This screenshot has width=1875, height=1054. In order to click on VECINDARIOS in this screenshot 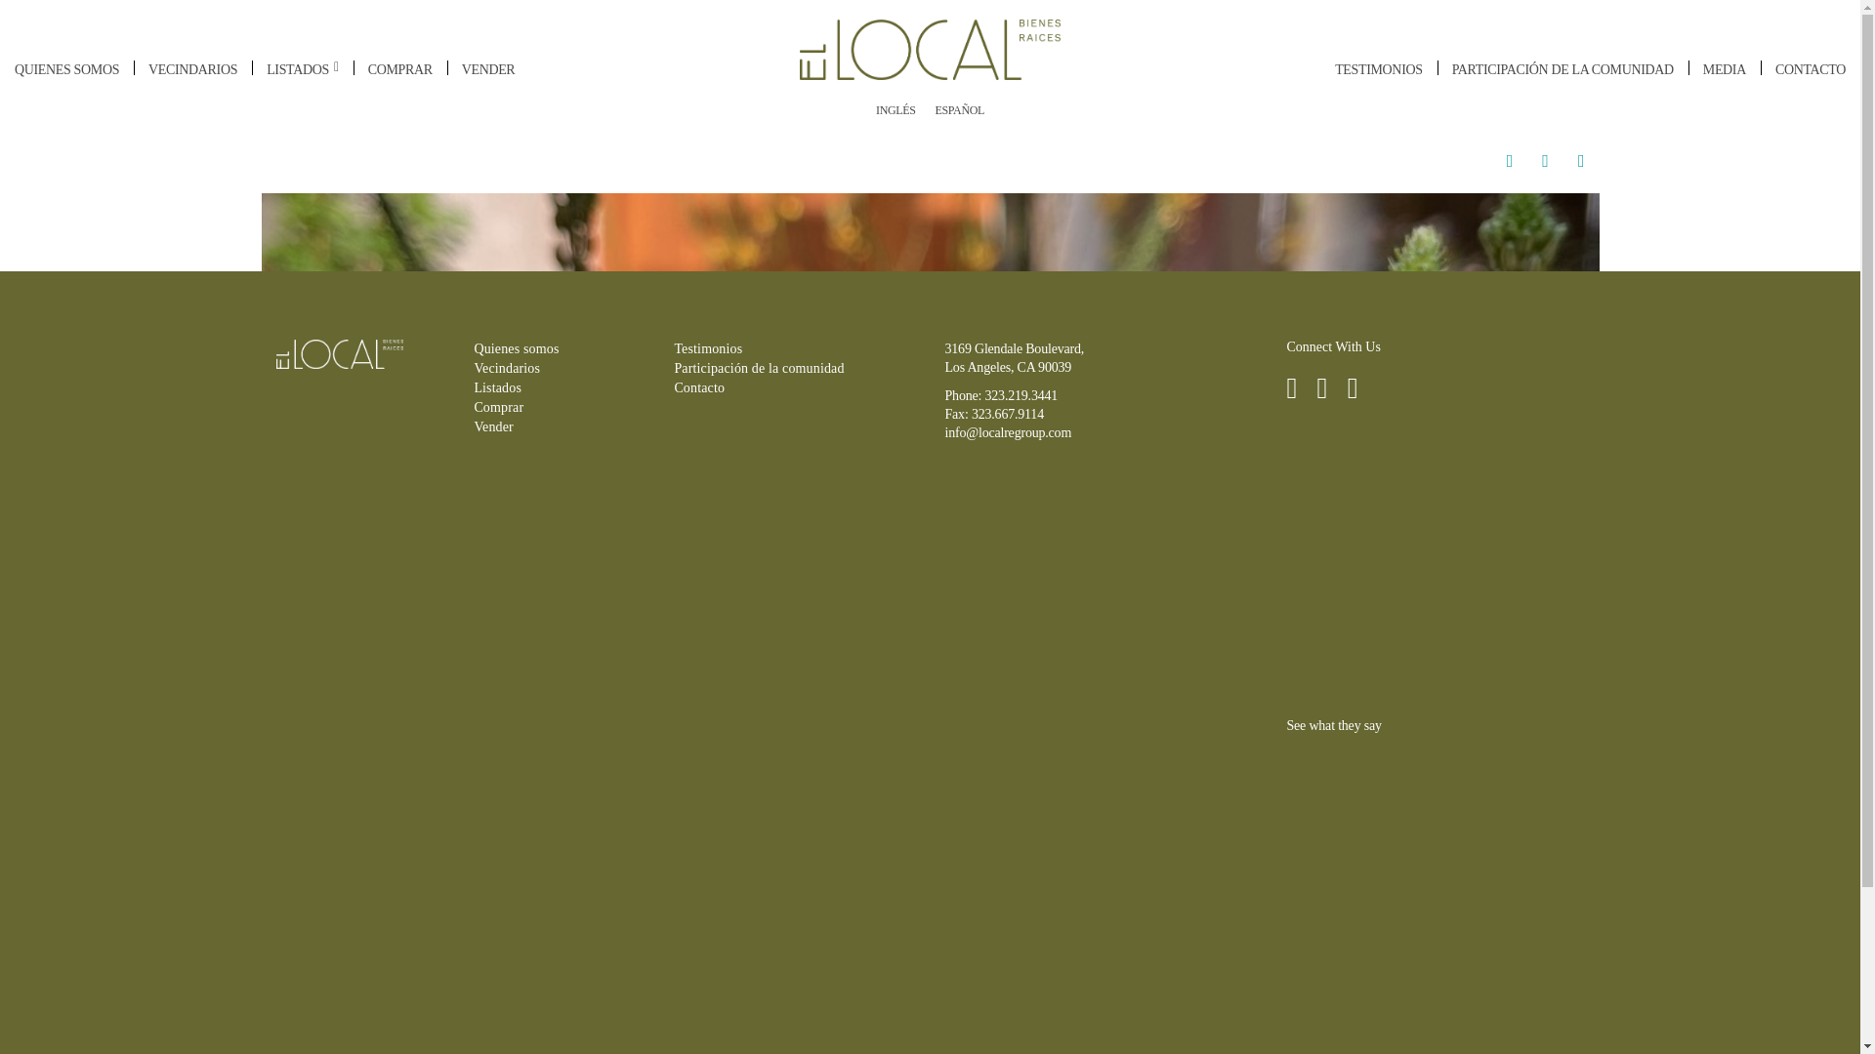, I will do `click(191, 70)`.